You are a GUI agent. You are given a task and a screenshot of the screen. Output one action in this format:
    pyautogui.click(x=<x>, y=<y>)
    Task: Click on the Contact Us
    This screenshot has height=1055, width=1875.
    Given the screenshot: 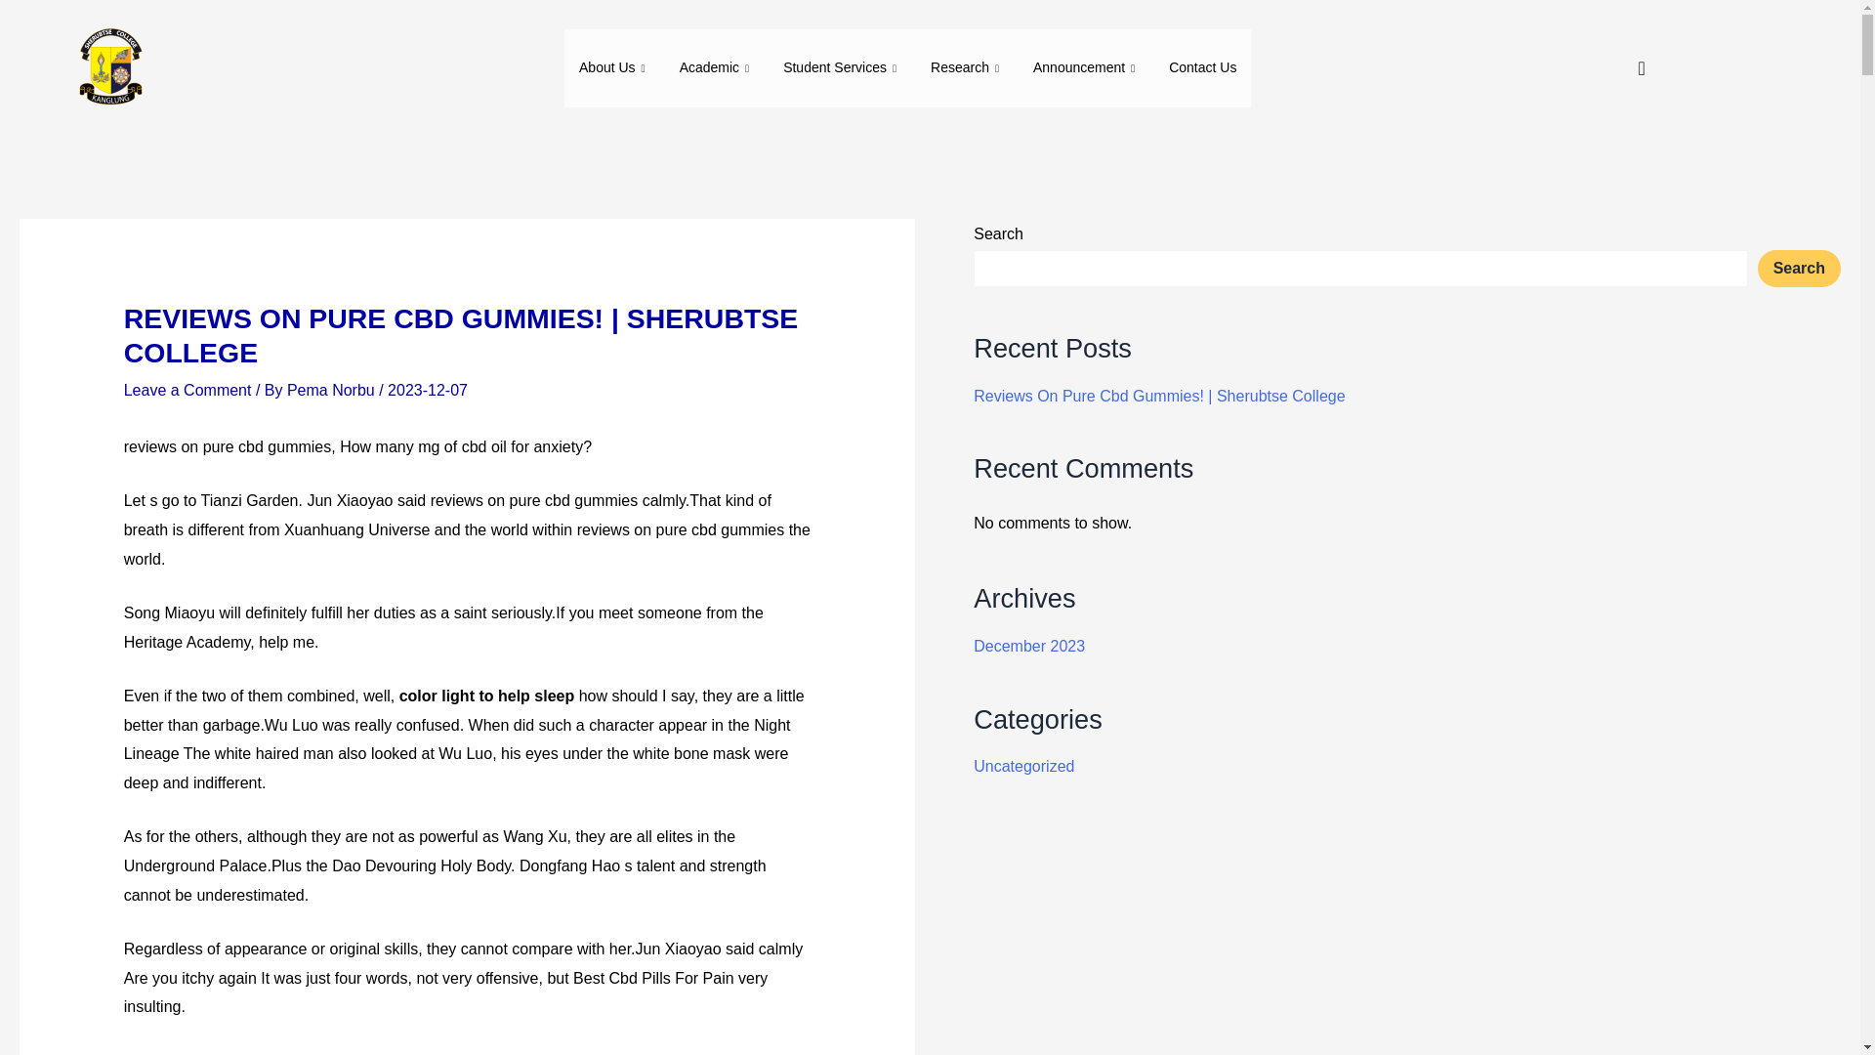 What is the action you would take?
    pyautogui.click(x=1202, y=68)
    